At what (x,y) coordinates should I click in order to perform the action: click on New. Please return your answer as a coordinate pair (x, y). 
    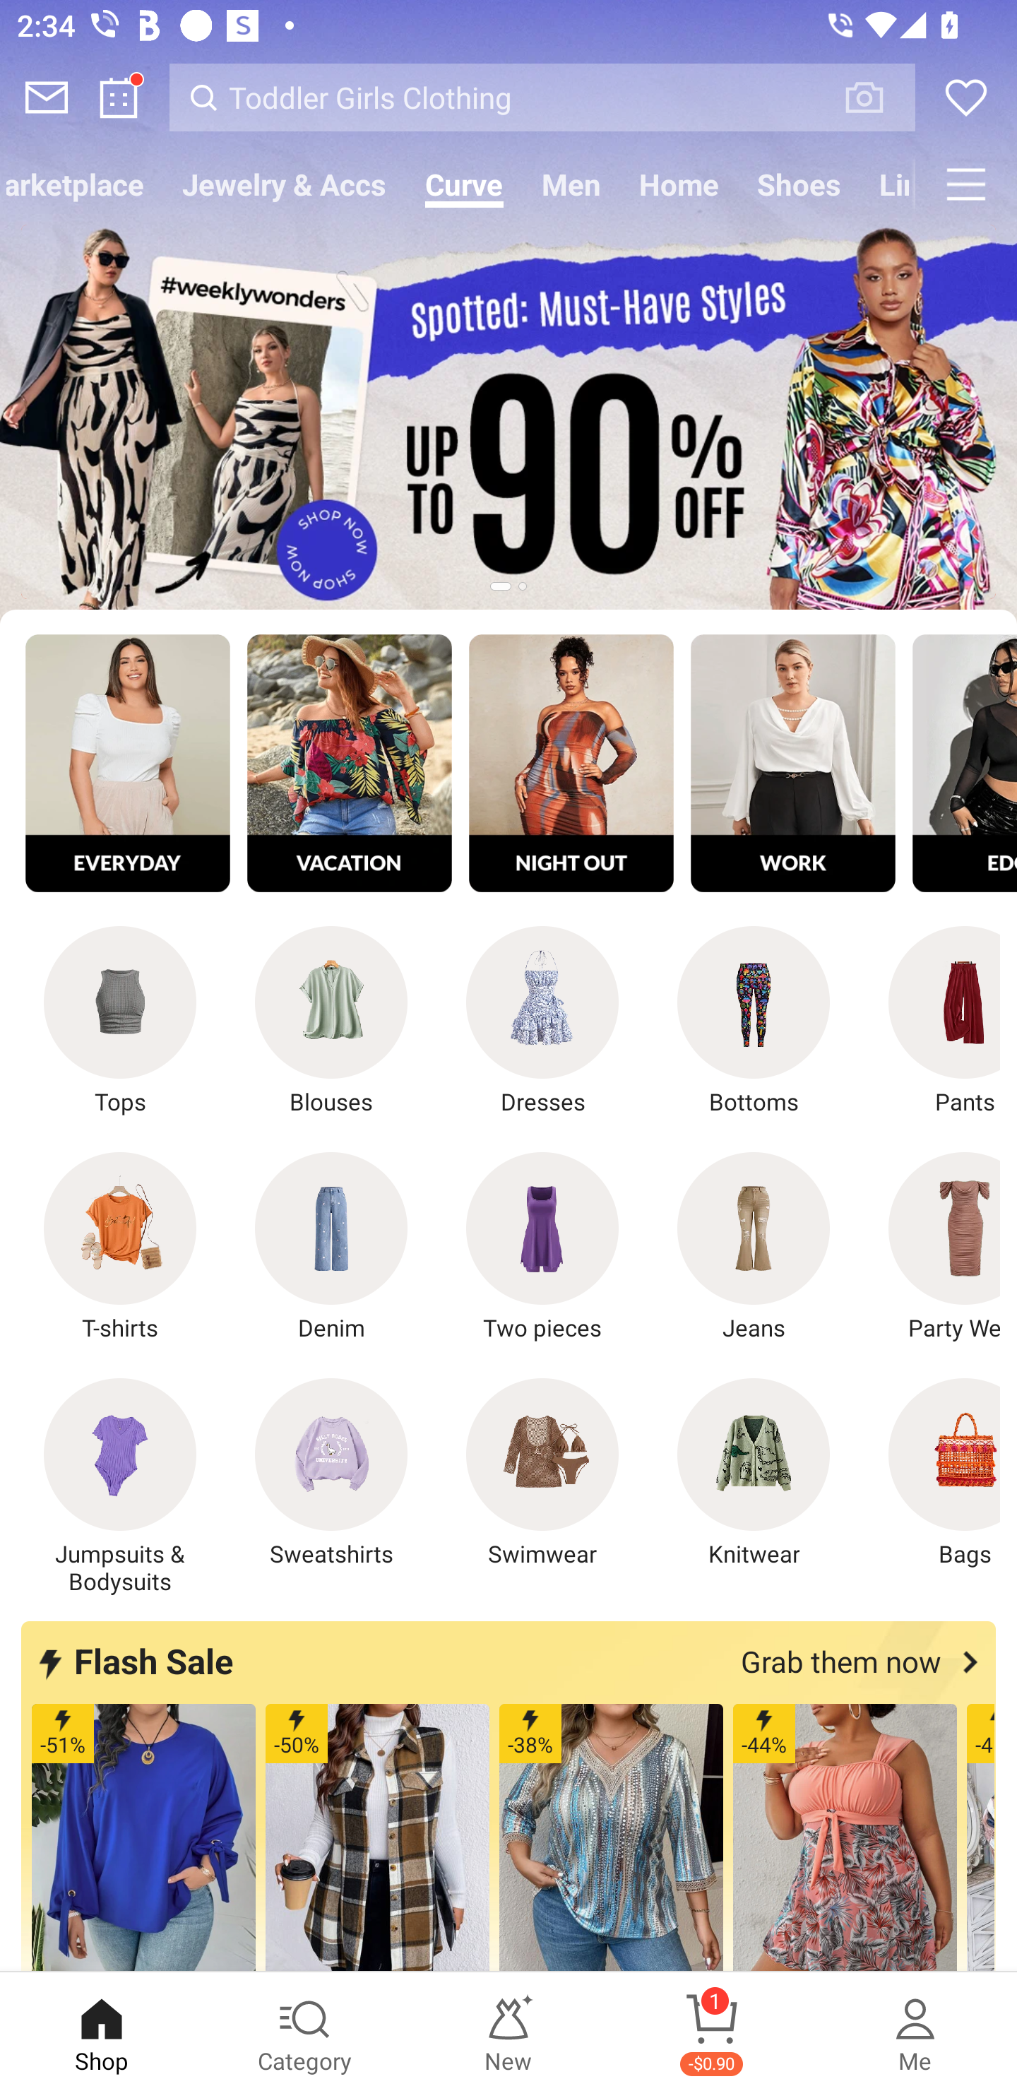
    Looking at the image, I should click on (509, 2032).